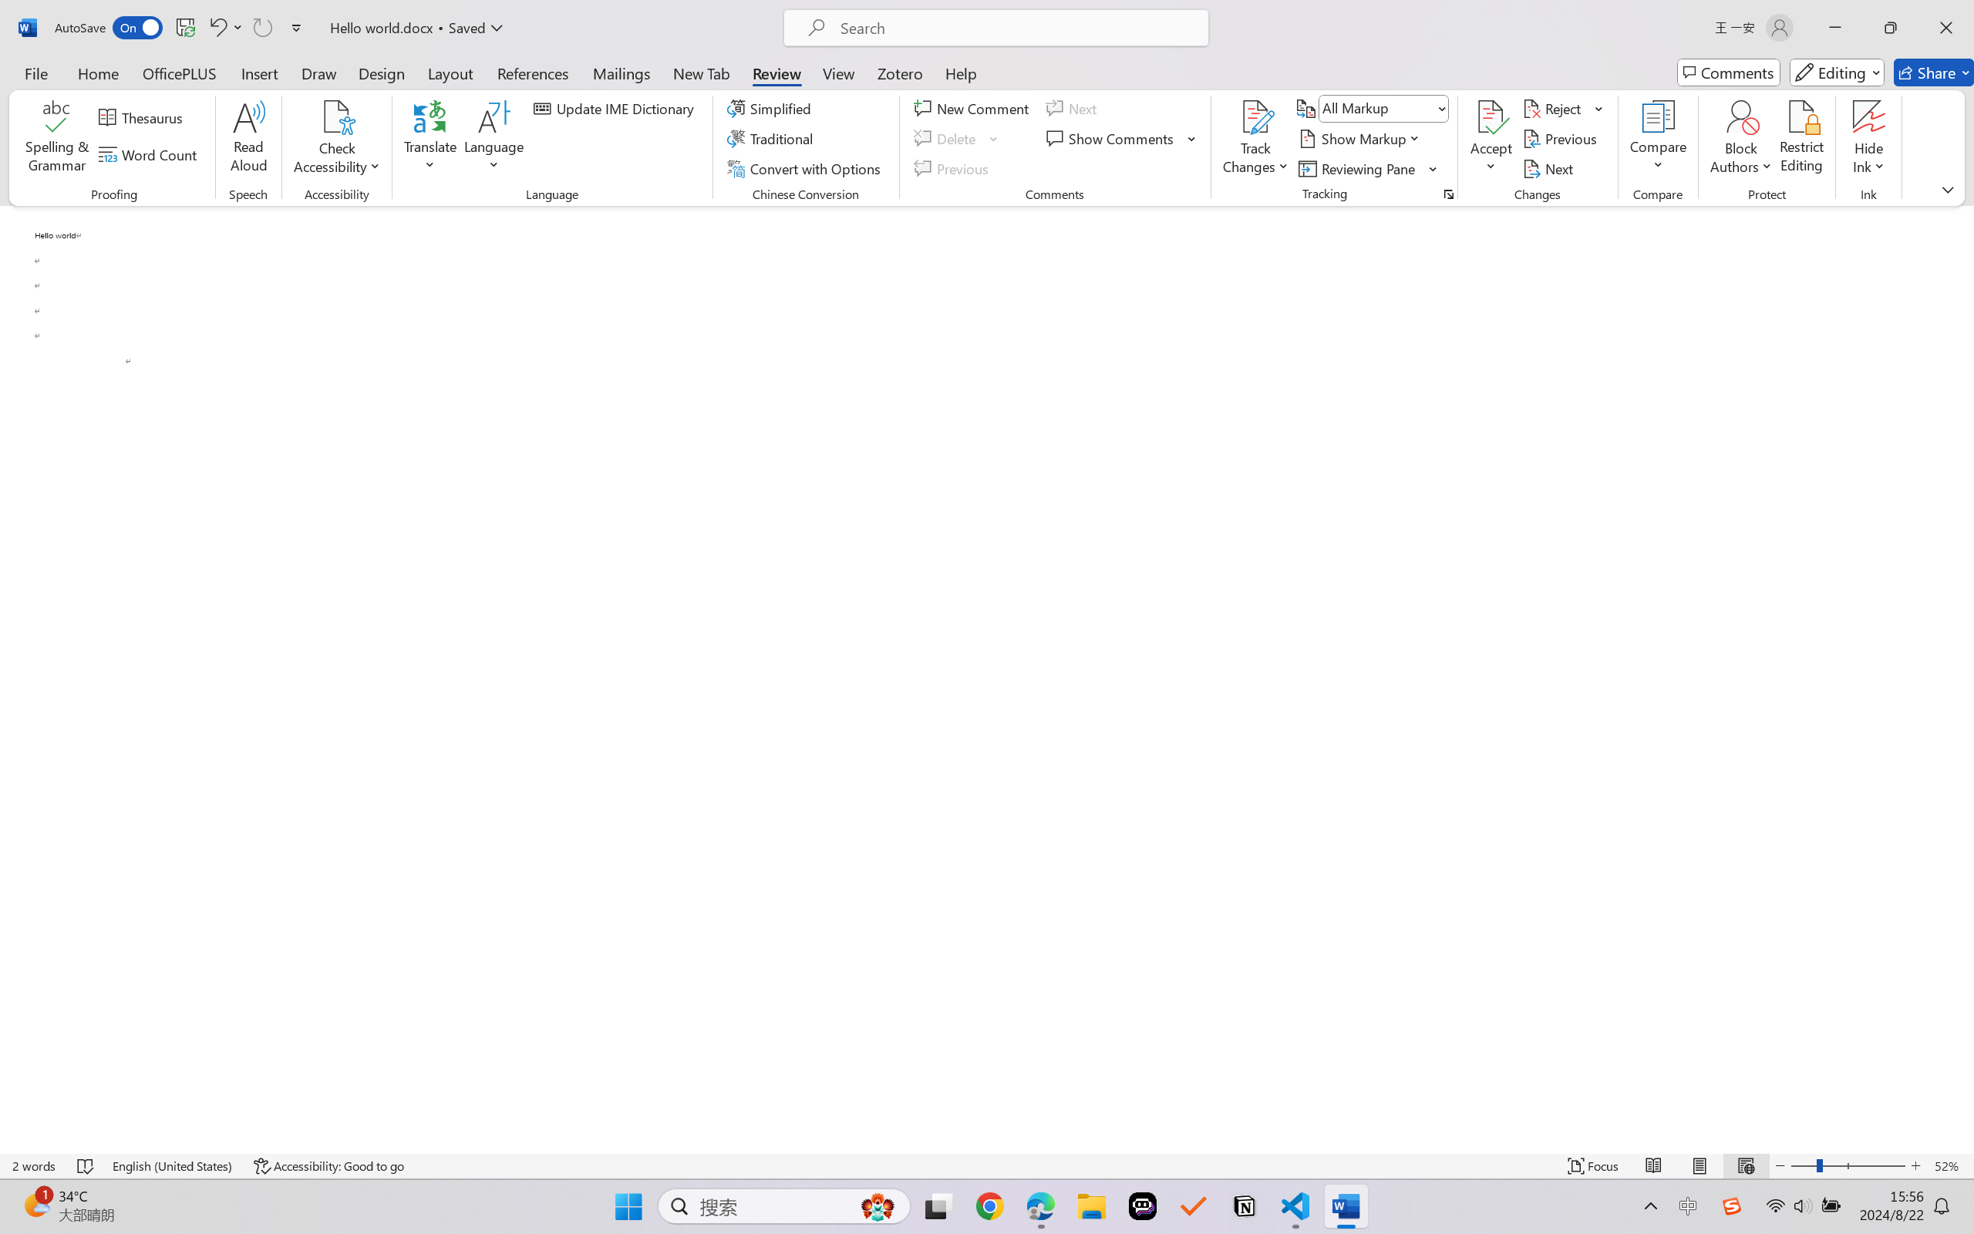 This screenshot has width=1974, height=1234. I want to click on Accessibility Checker Accessibility: Good to go, so click(328, 1166).